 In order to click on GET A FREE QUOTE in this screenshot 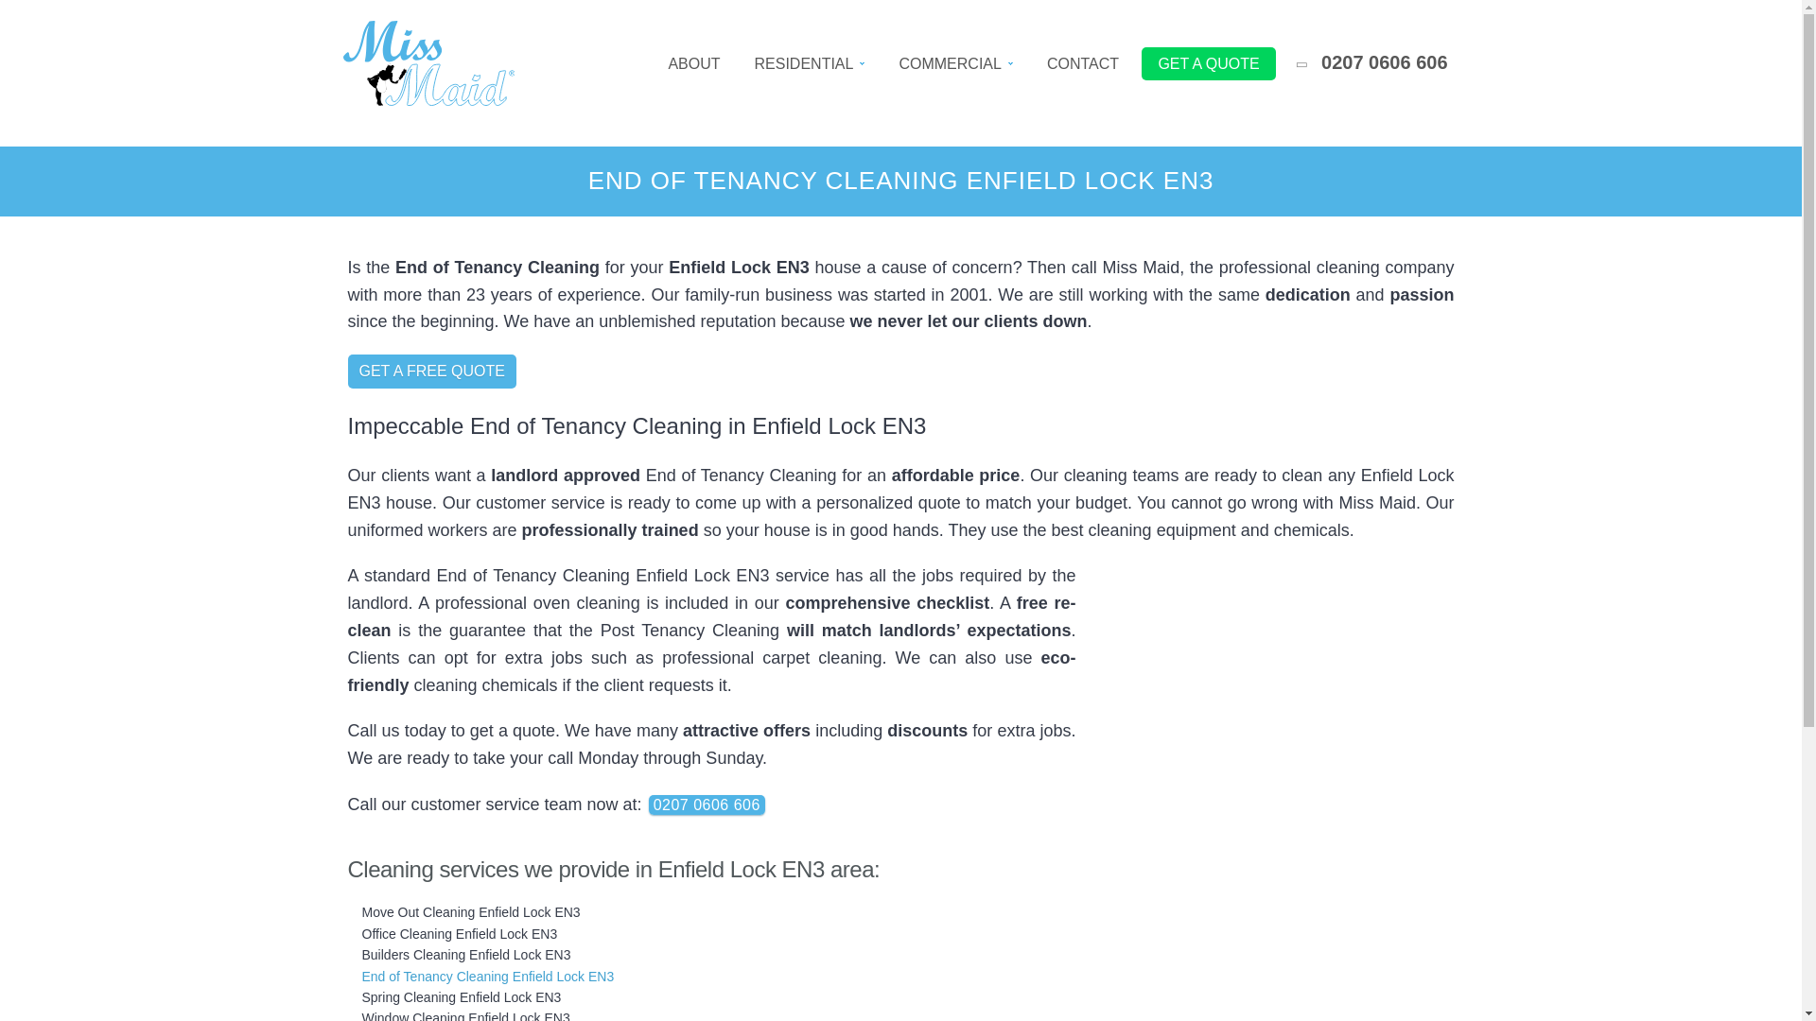, I will do `click(431, 371)`.